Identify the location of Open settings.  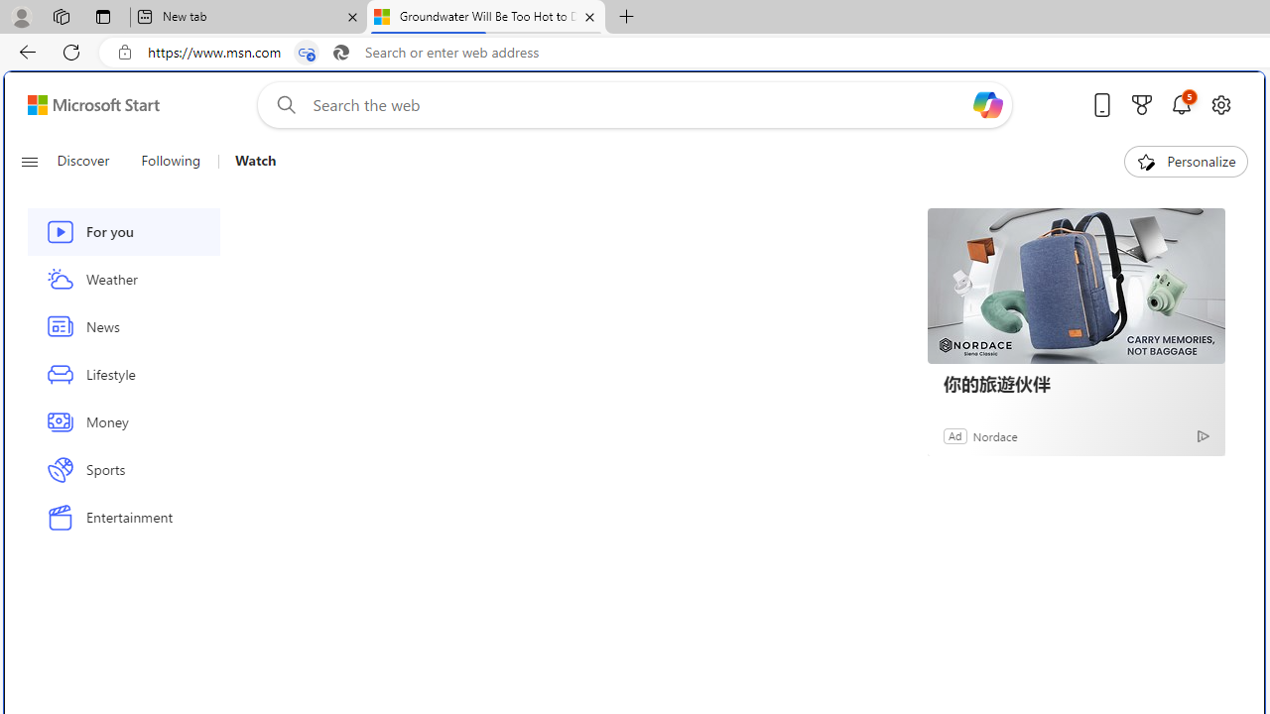
(1220, 104).